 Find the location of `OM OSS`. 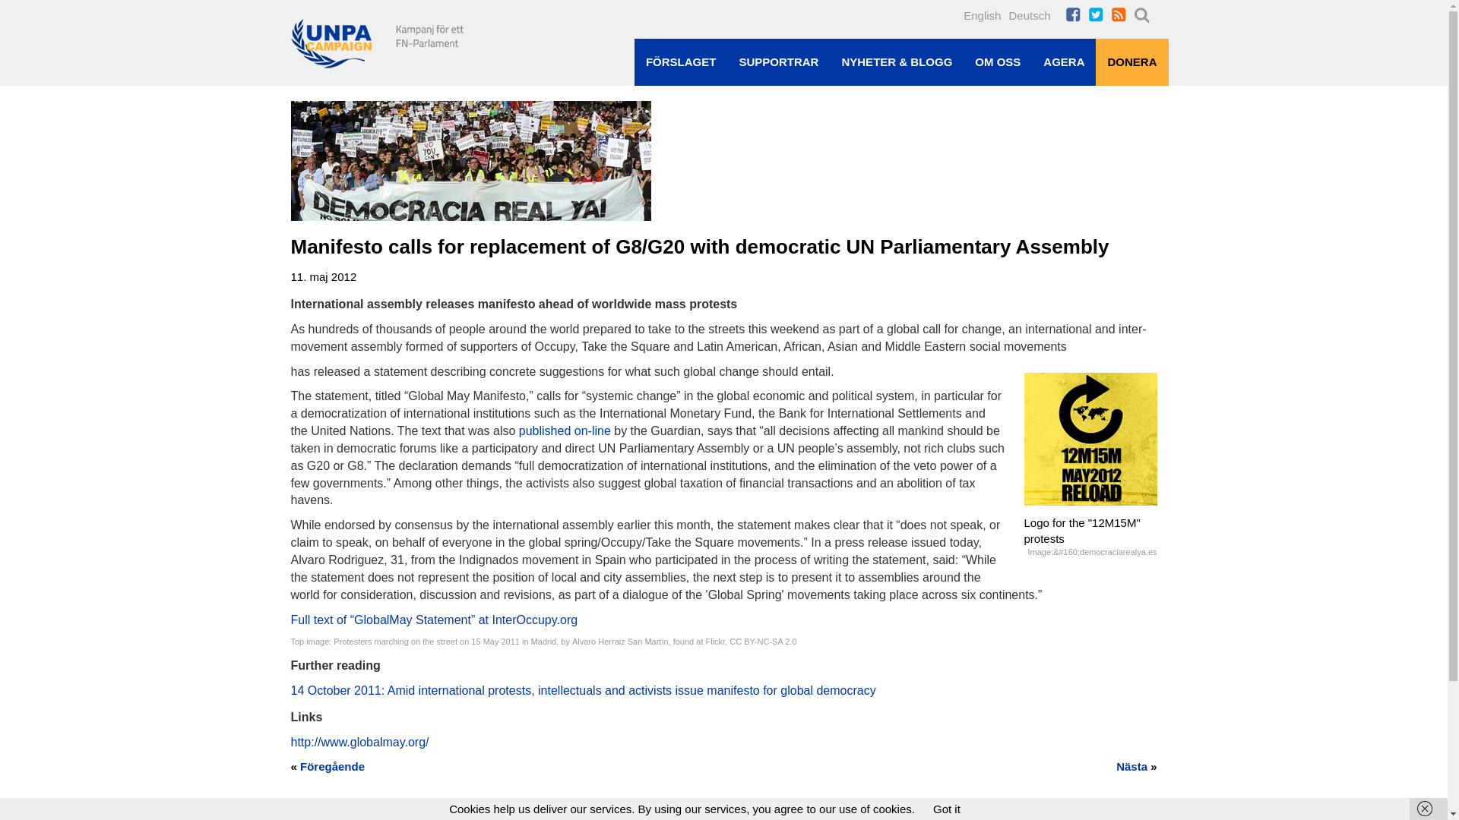

OM OSS is located at coordinates (997, 61).